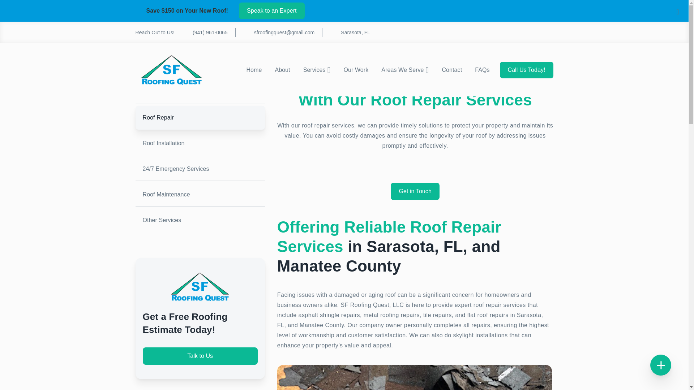 The height and width of the screenshot is (390, 694). I want to click on Speak to an Expert, so click(271, 10).